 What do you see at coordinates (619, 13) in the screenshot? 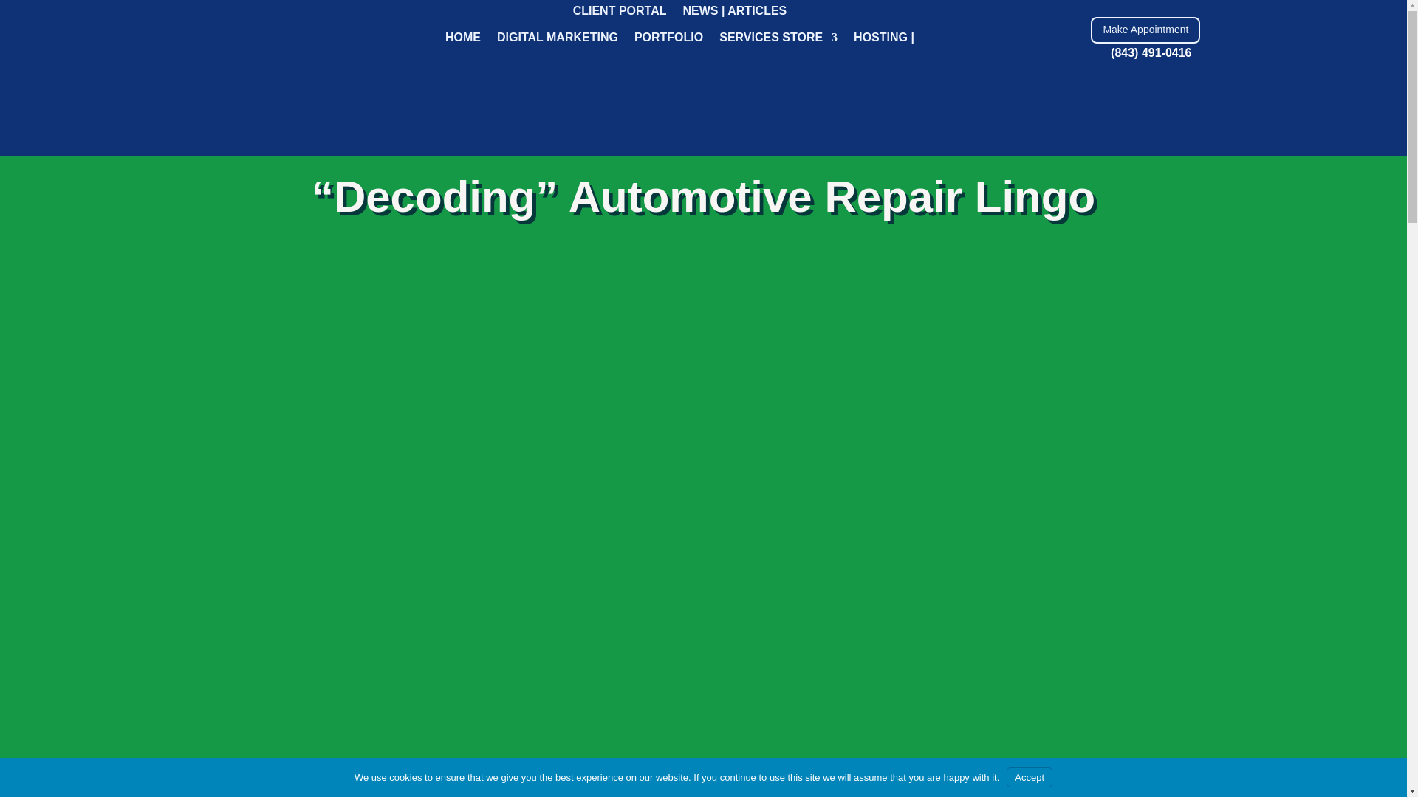
I see `CLIENT PORTAL` at bounding box center [619, 13].